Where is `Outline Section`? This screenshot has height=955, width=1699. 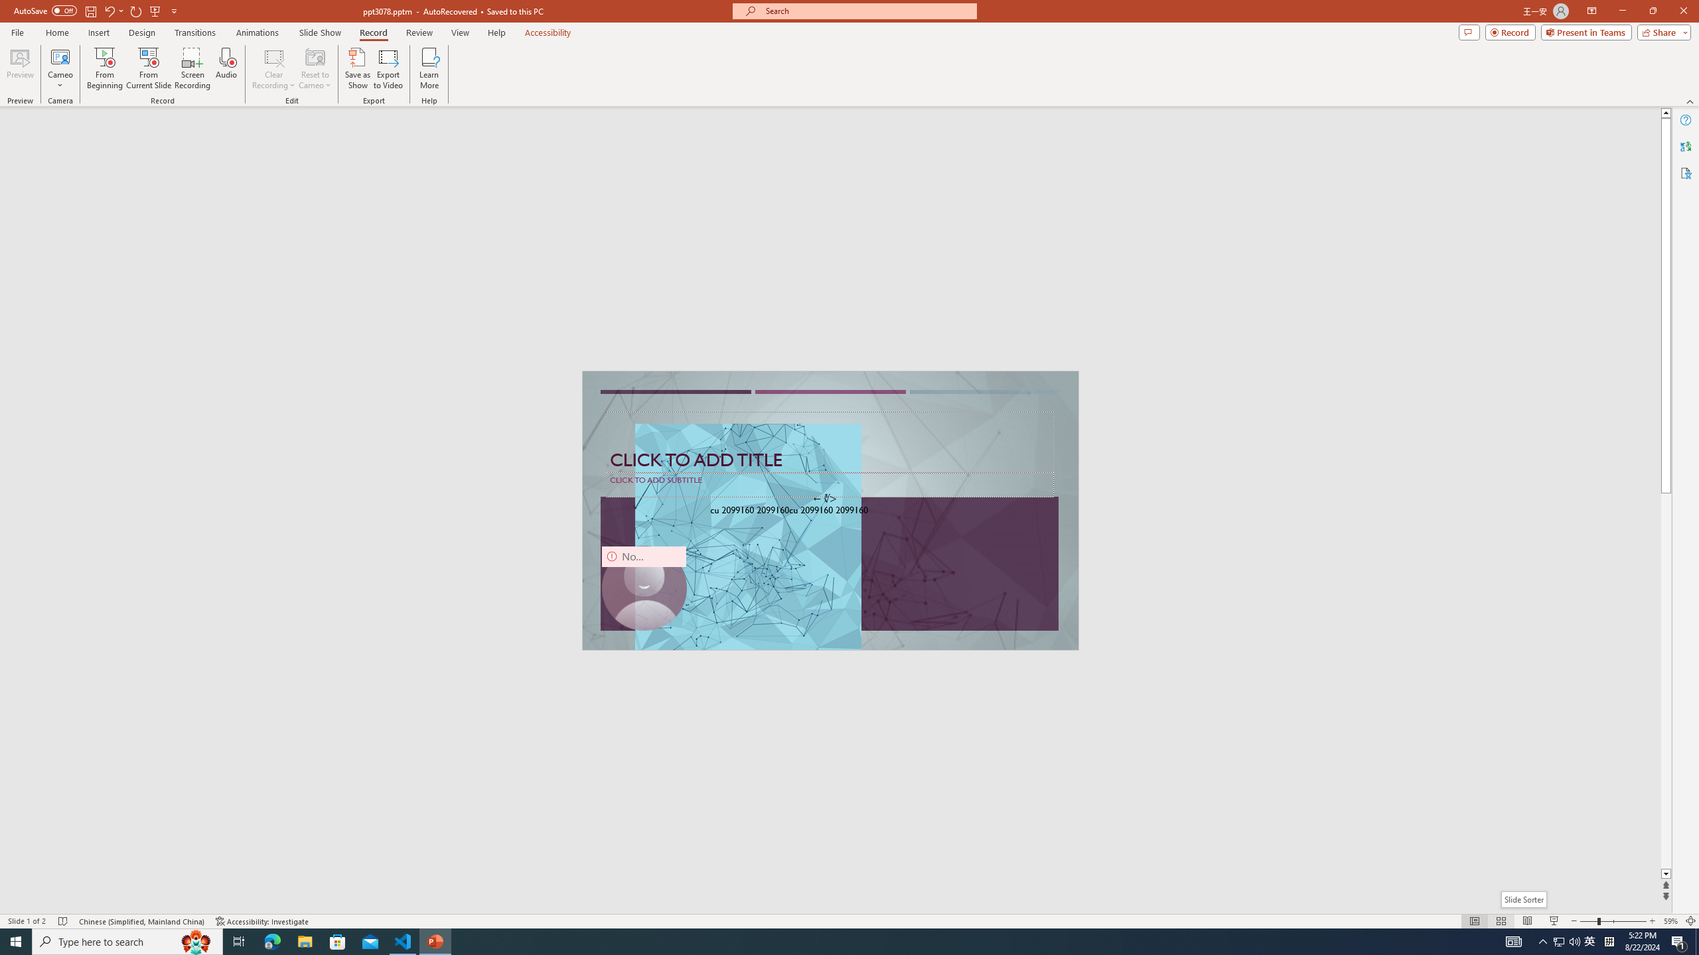
Outline Section is located at coordinates (220, 718).